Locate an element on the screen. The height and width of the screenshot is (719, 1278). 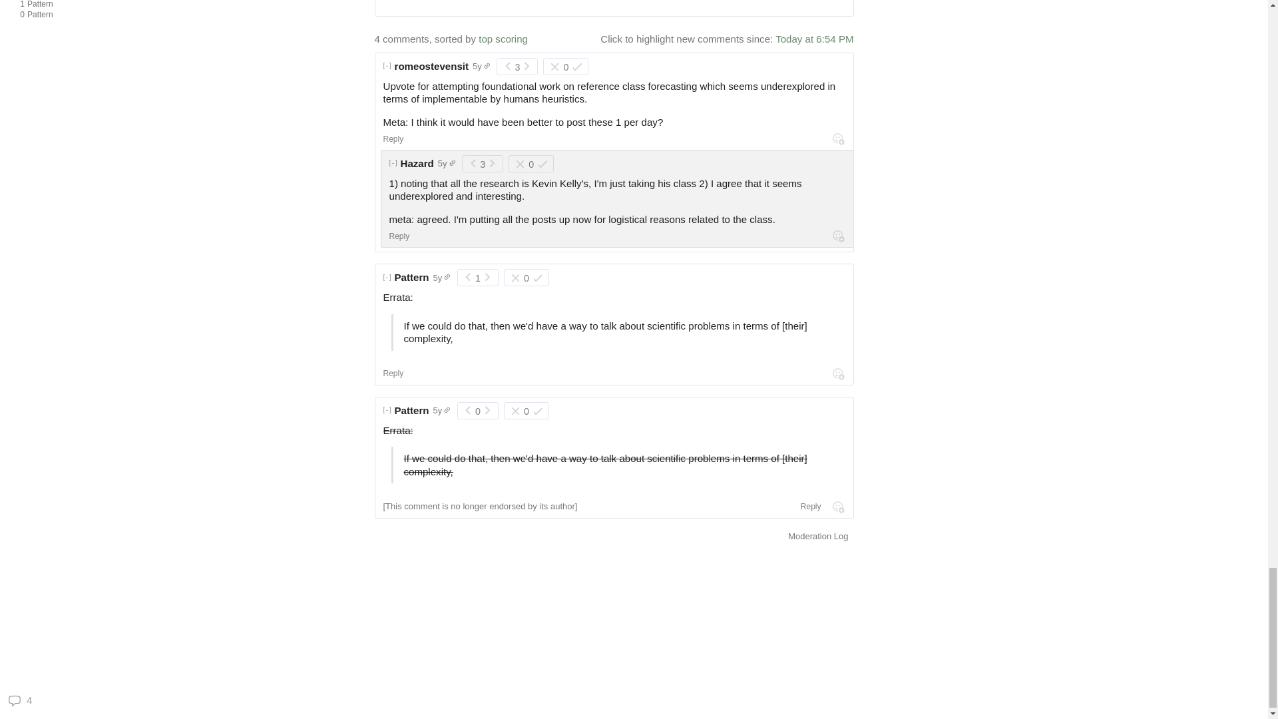
romeostevensit is located at coordinates (815, 39).